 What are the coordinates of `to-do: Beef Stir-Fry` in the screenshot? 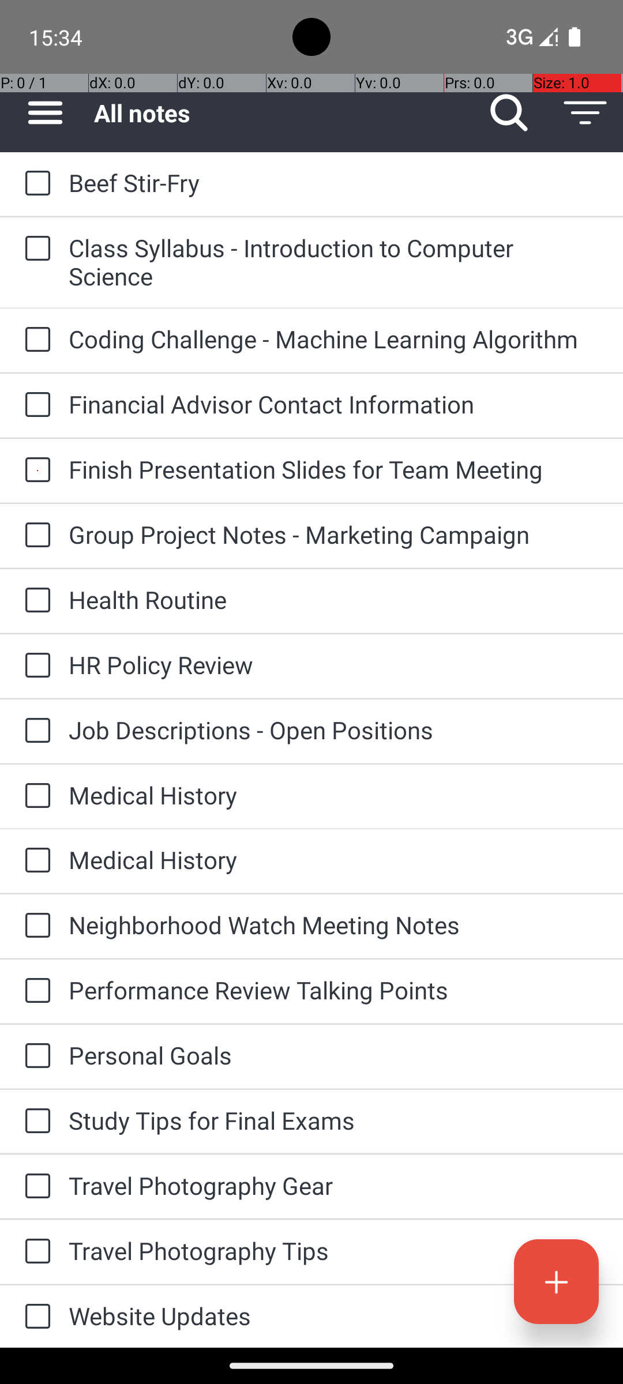 It's located at (35, 185).